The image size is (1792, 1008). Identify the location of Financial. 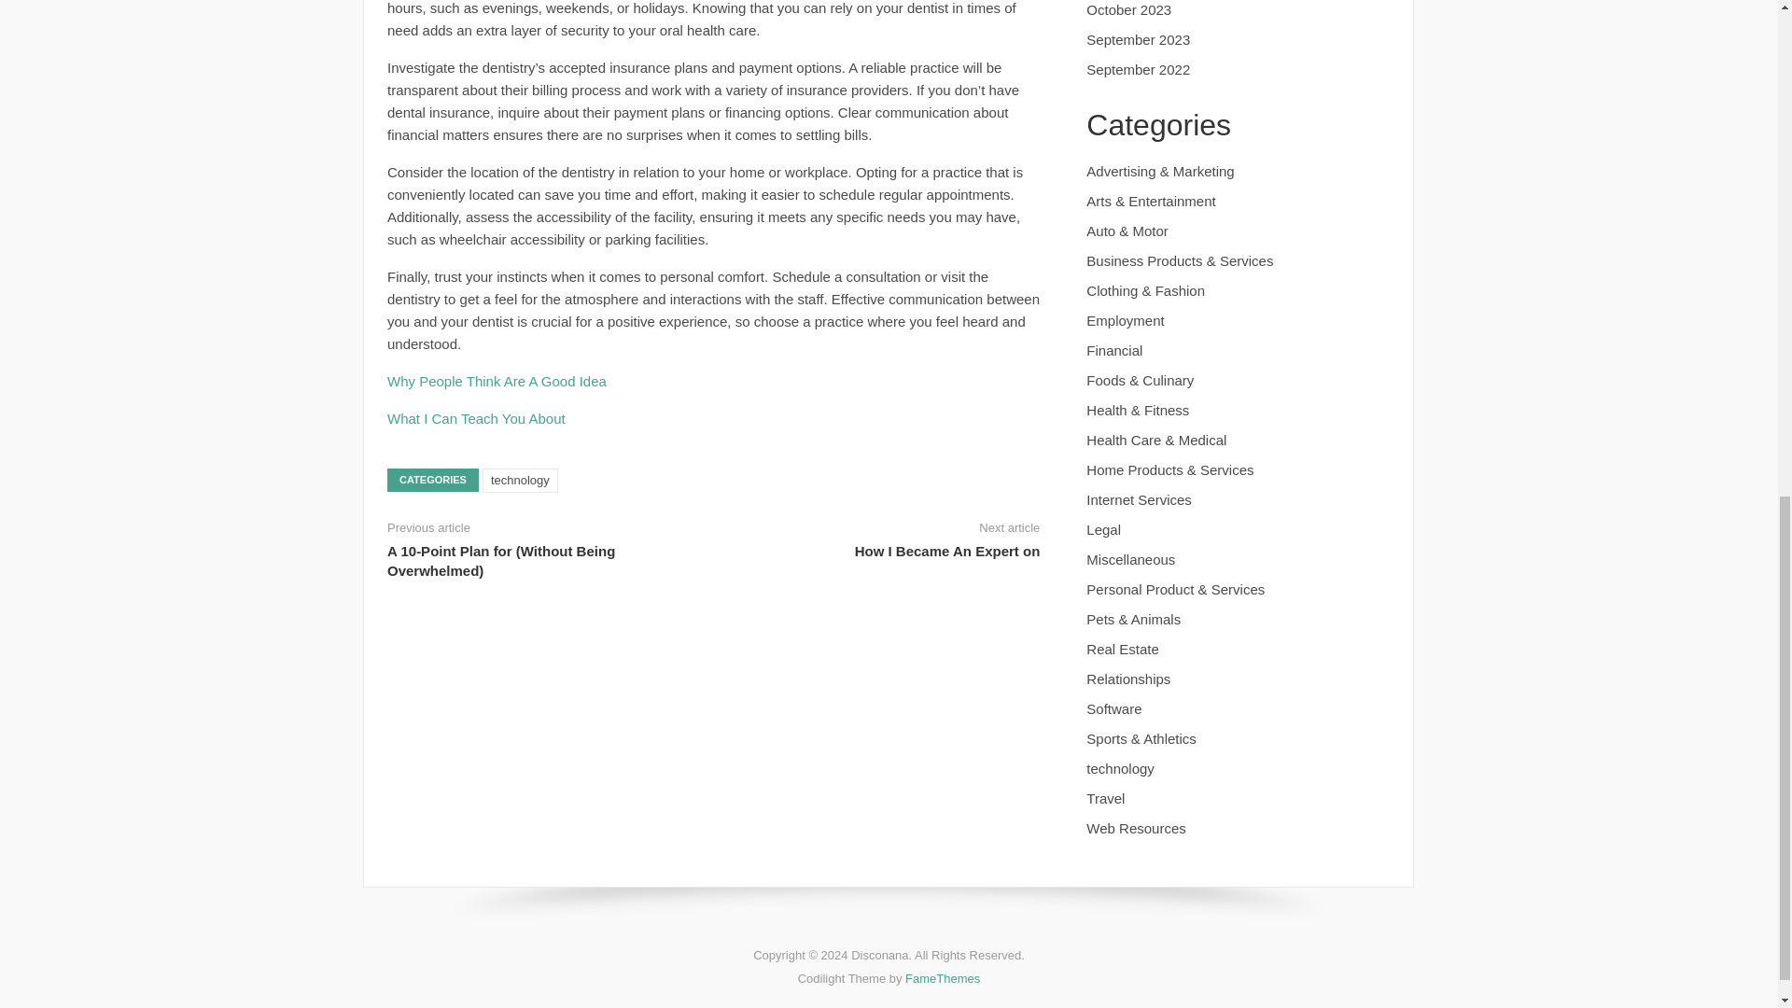
(1114, 351).